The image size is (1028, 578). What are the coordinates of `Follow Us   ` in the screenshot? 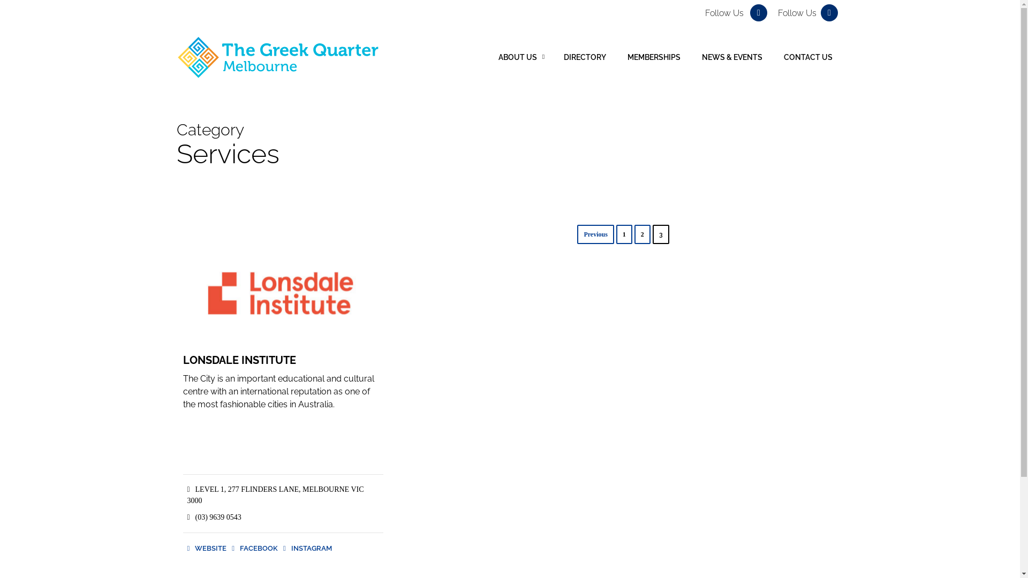 It's located at (736, 14).